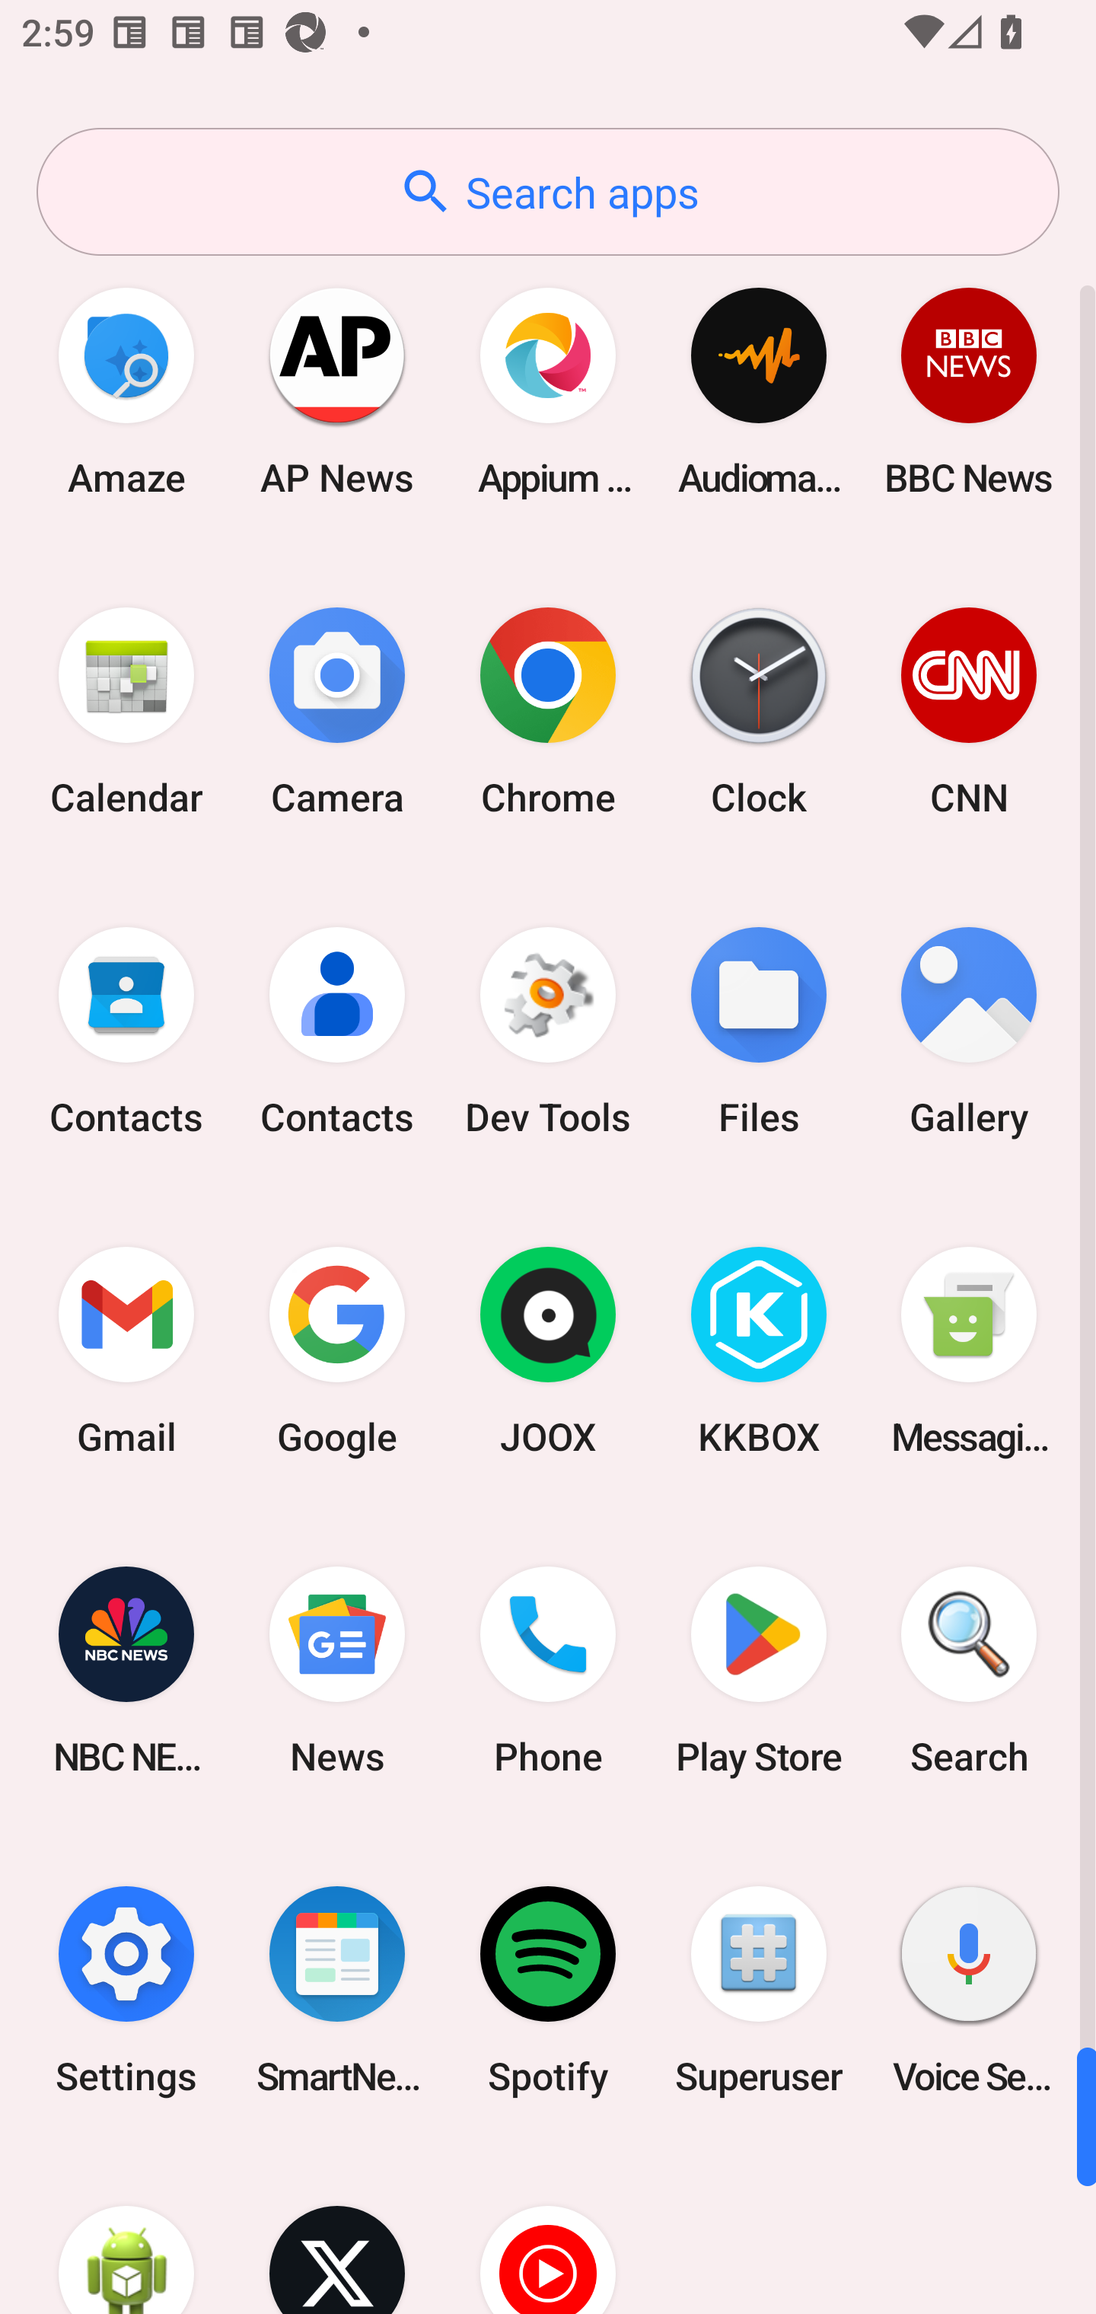 The height and width of the screenshot is (2314, 1096). What do you see at coordinates (548, 711) in the screenshot?
I see `Chrome` at bounding box center [548, 711].